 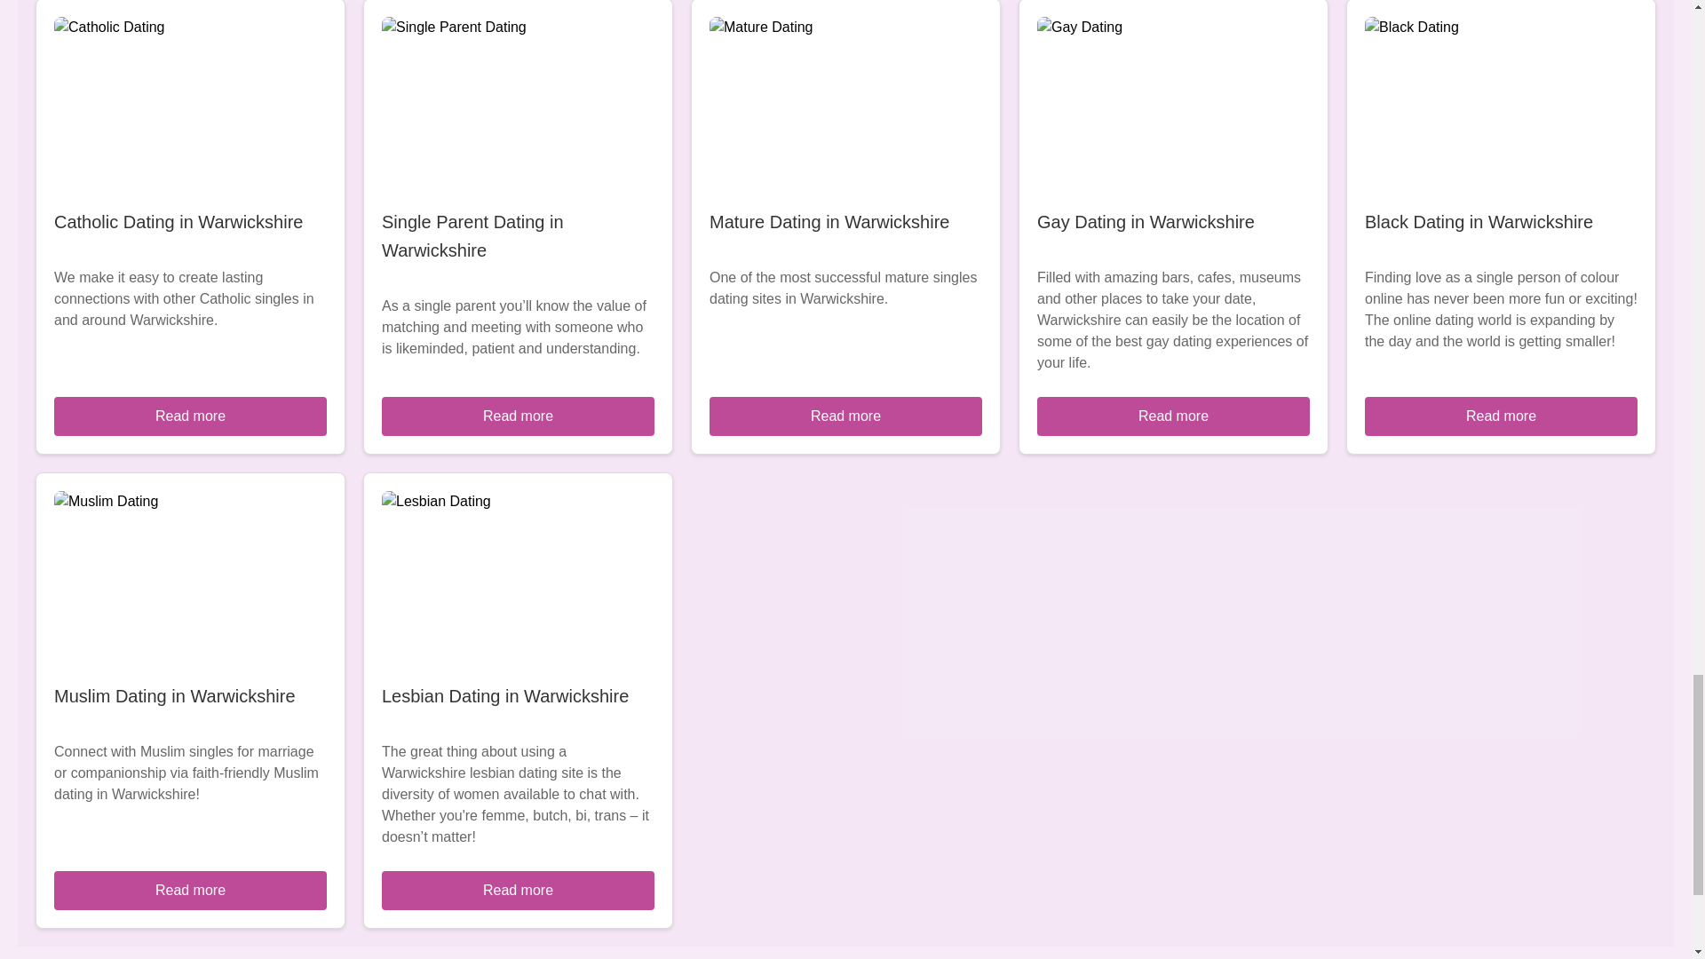 I want to click on Read more, so click(x=190, y=890).